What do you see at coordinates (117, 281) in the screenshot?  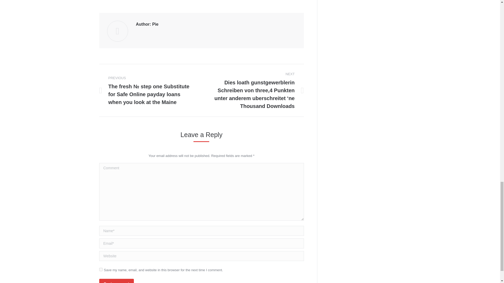 I see `Post comment` at bounding box center [117, 281].